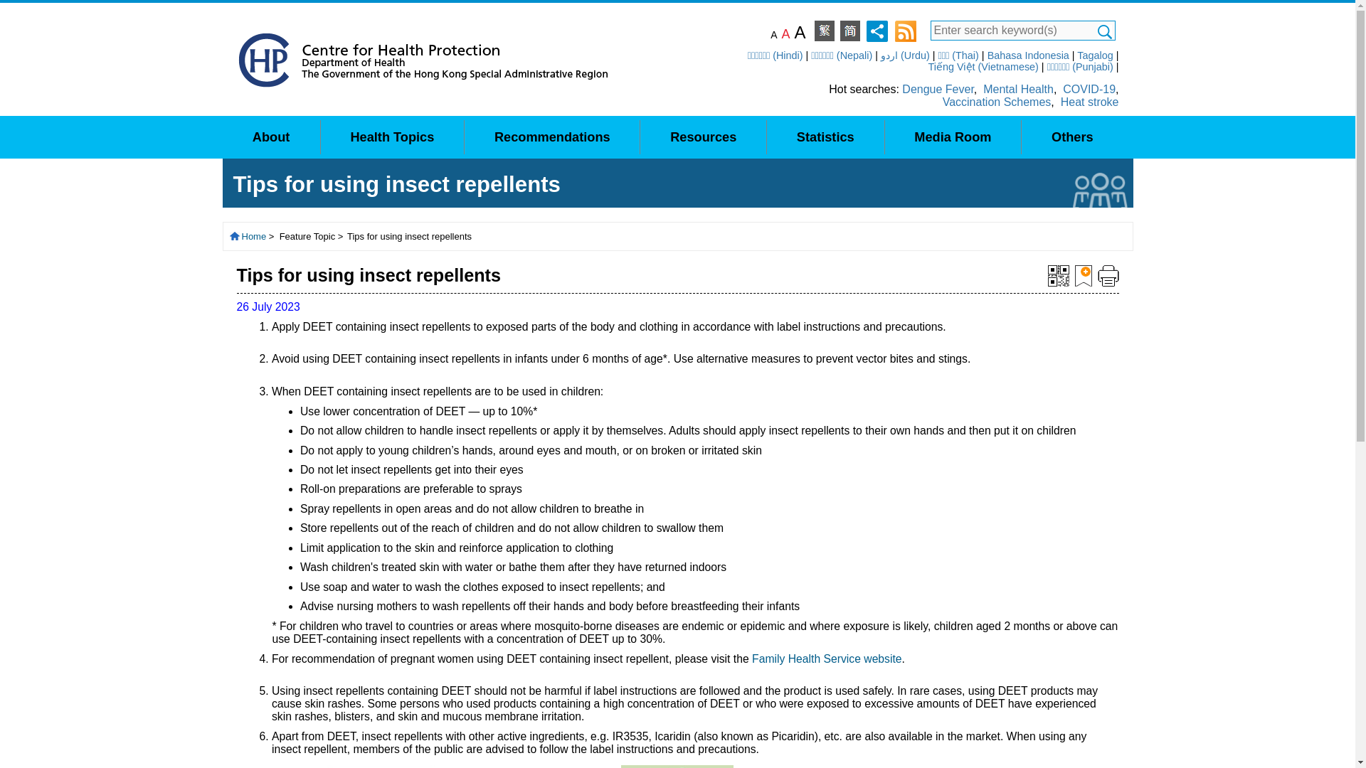 Image resolution: width=1366 pixels, height=768 pixels. What do you see at coordinates (1090, 102) in the screenshot?
I see `Heat stroke` at bounding box center [1090, 102].